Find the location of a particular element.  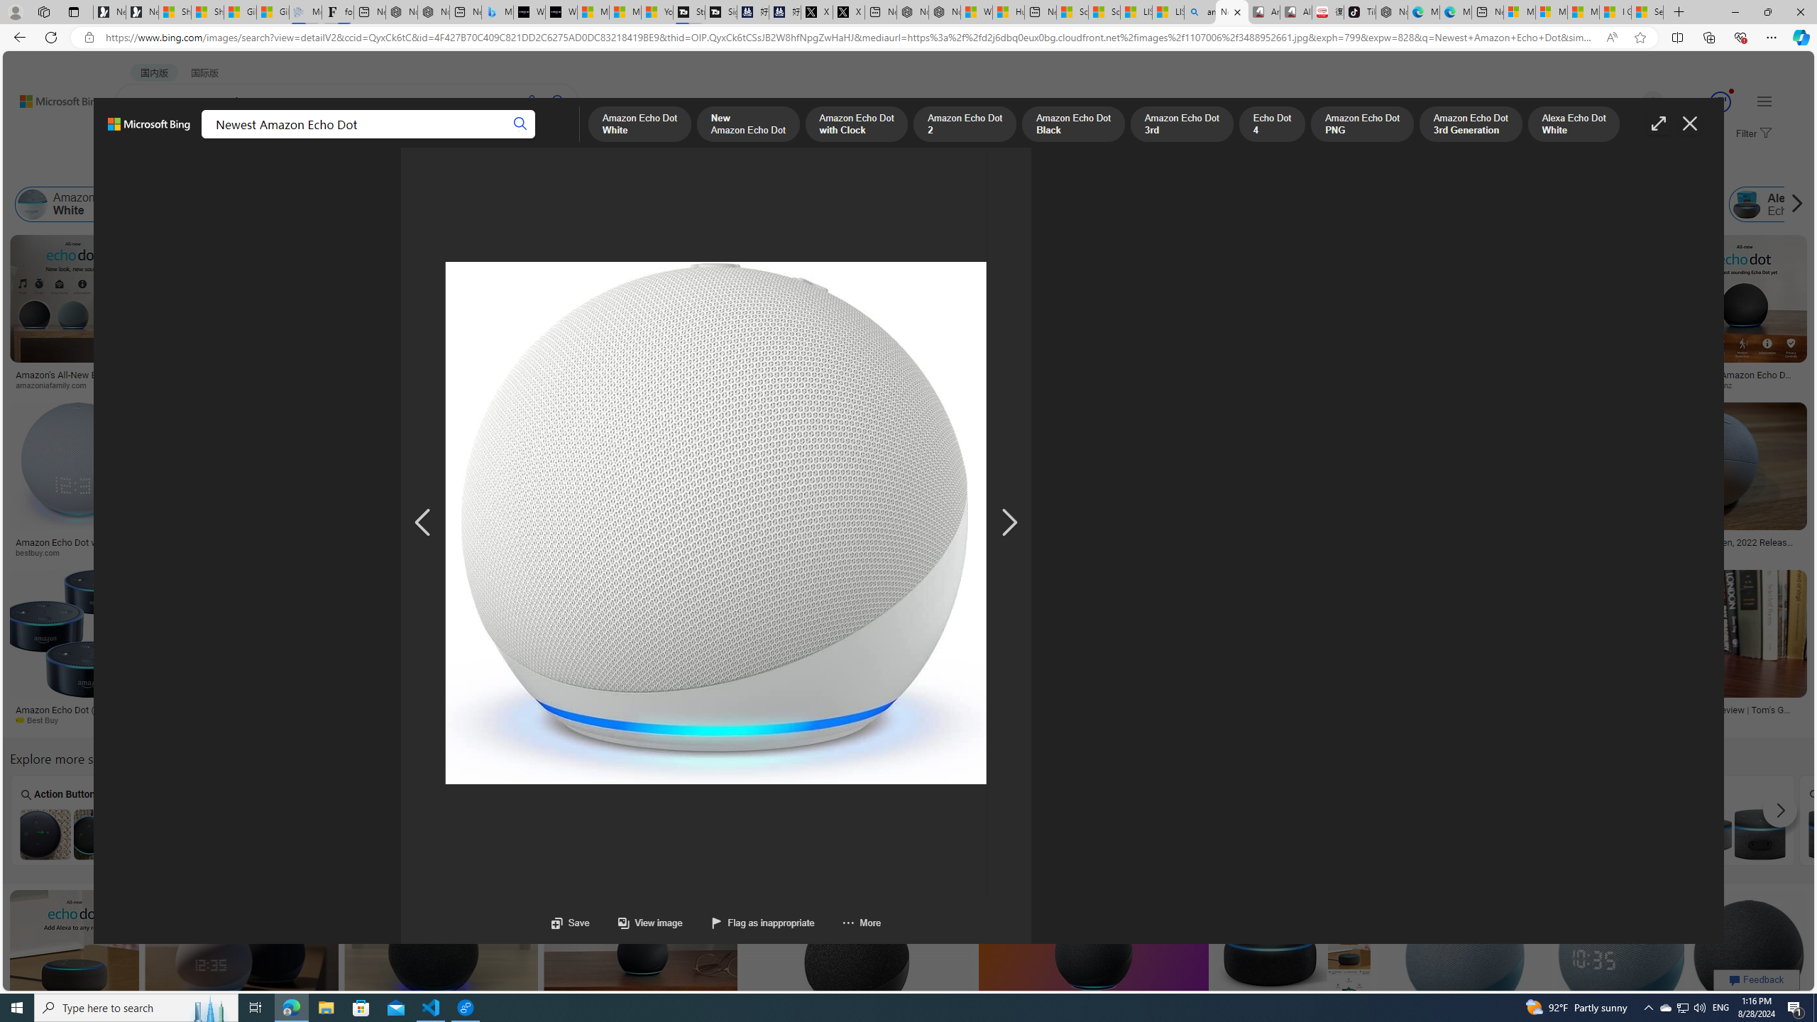

Amazon Echo Dot Owl and Nest Owl Nest is located at coordinates (711, 820).